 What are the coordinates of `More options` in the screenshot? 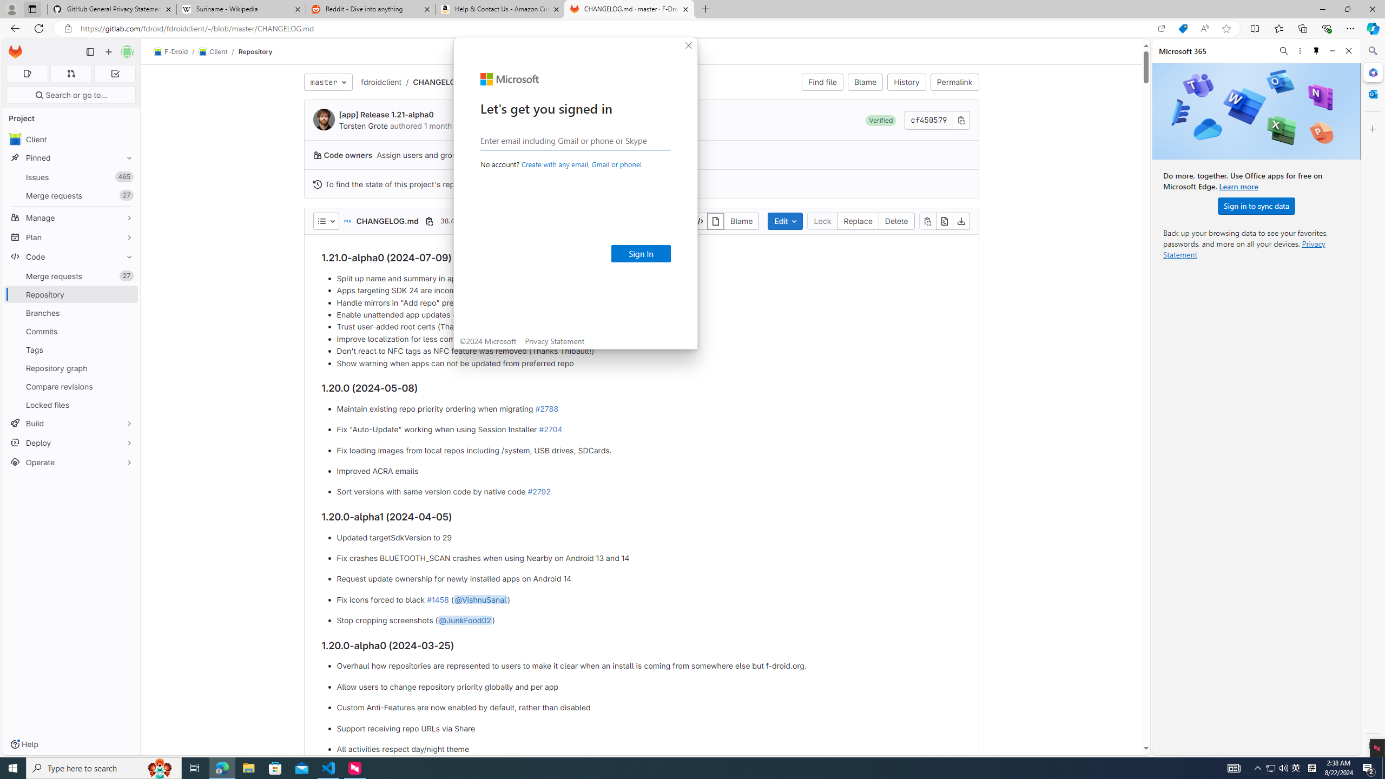 It's located at (1300, 51).